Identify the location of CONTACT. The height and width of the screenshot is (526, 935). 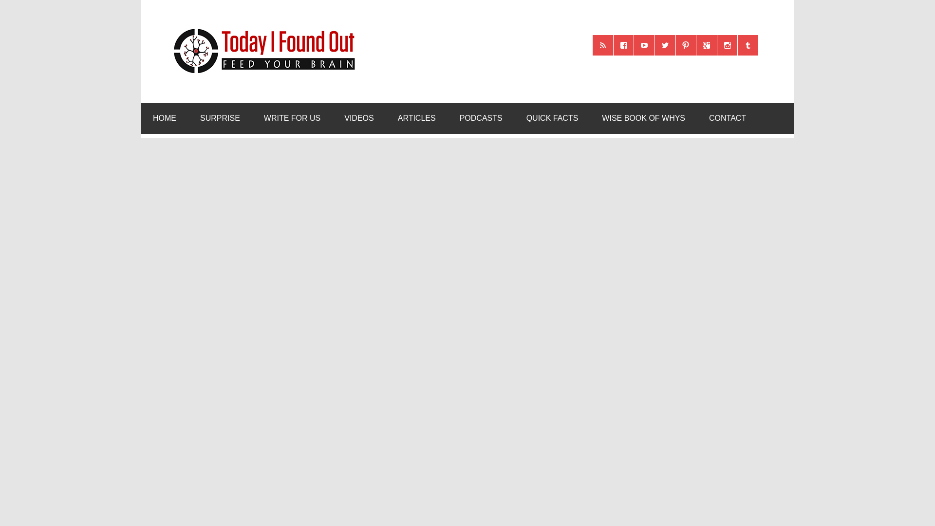
(728, 118).